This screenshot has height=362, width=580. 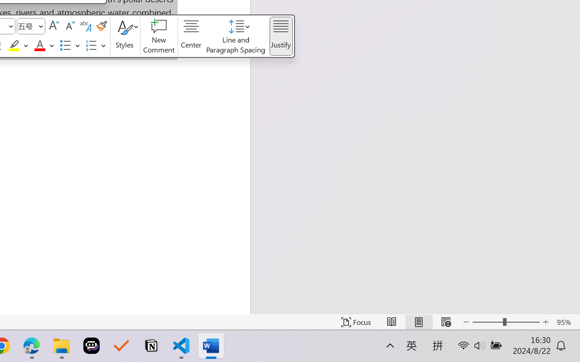 I want to click on Class: NetUIComboboxAnchor, so click(x=31, y=26).